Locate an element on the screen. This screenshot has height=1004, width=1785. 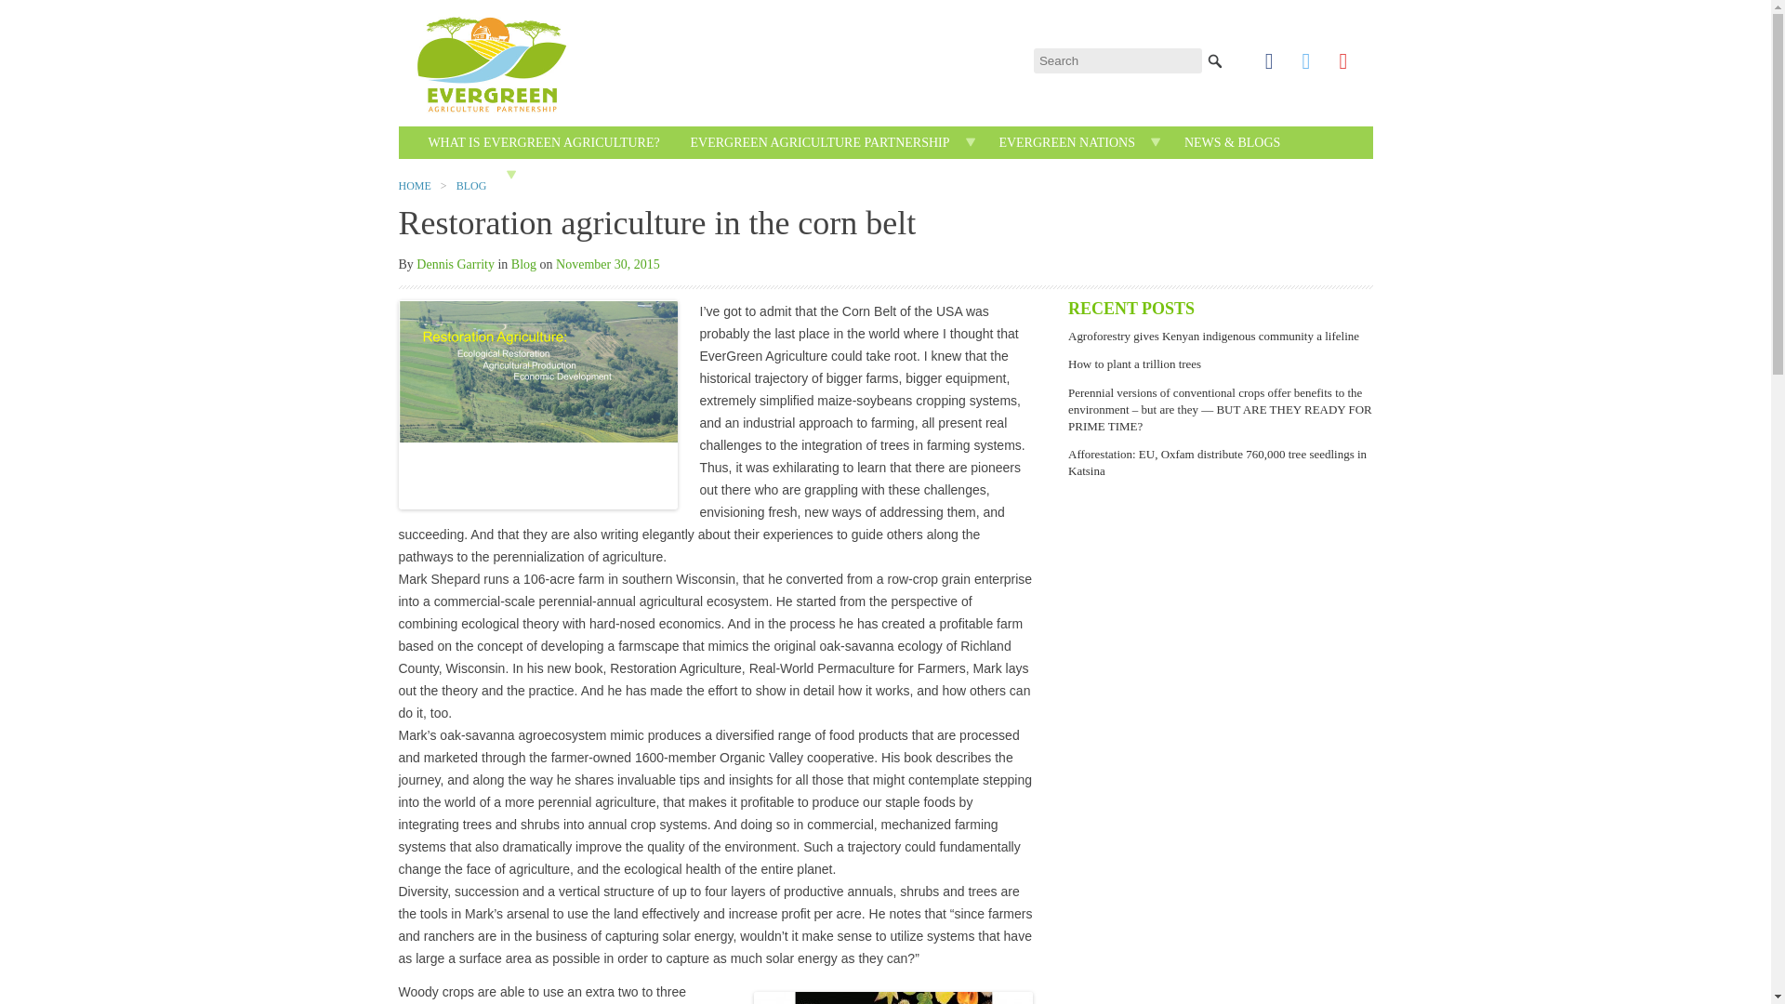
Blog is located at coordinates (523, 264).